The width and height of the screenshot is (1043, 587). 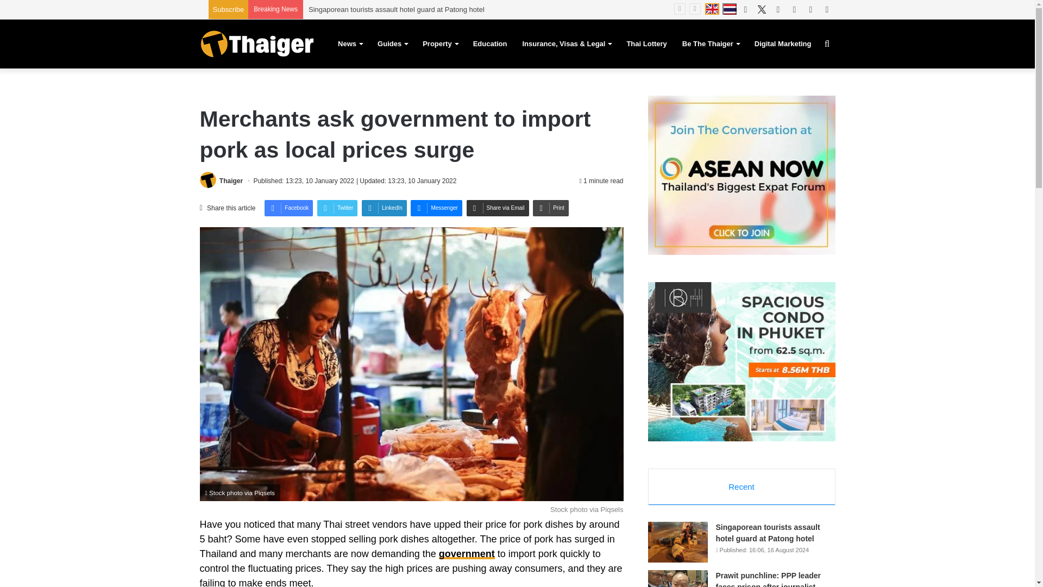 What do you see at coordinates (397, 9) in the screenshot?
I see `Singaporean tourists assault hotel guard at Patong hotel` at bounding box center [397, 9].